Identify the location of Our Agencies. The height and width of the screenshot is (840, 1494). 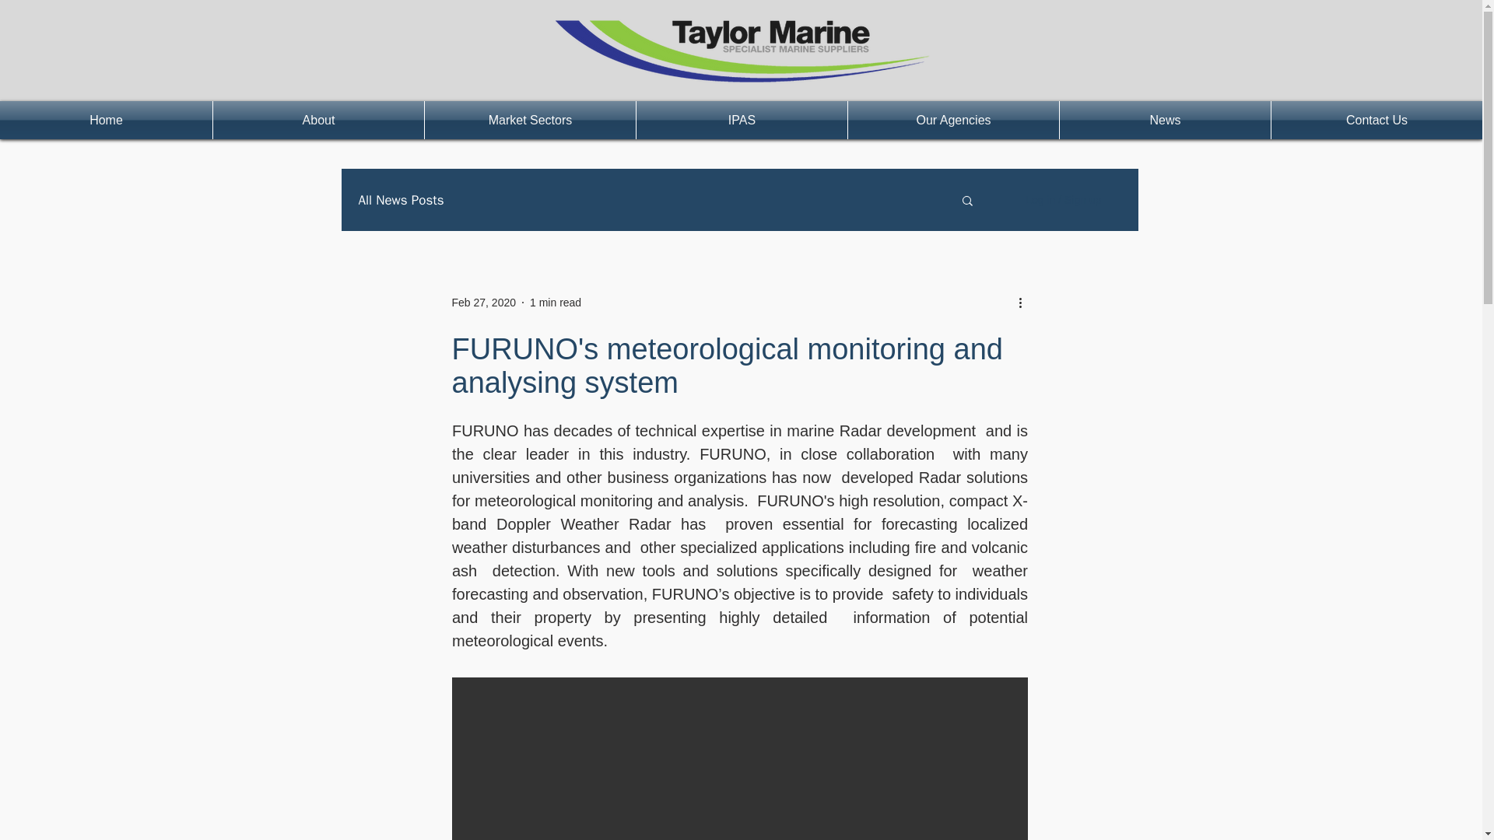
(954, 120).